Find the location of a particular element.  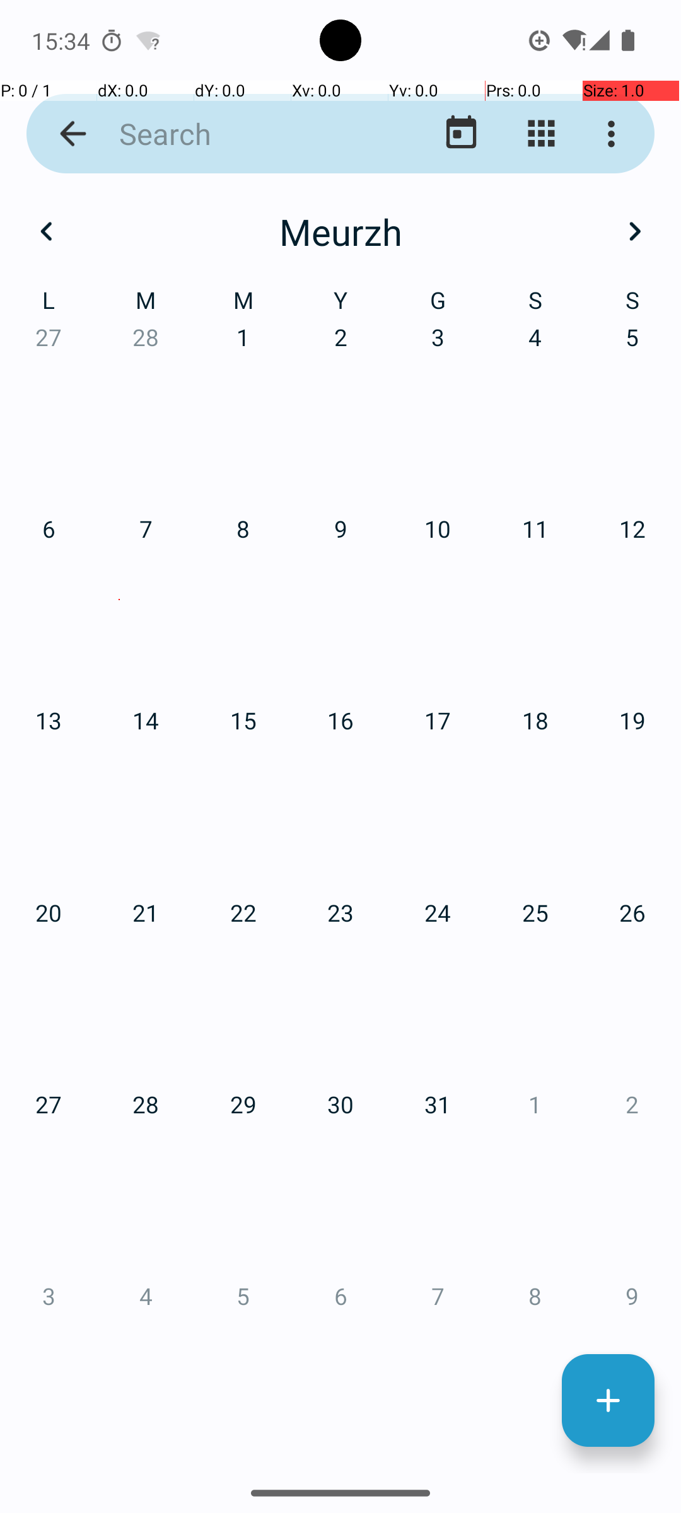

Kemmañ ar gwel is located at coordinates (541, 134).